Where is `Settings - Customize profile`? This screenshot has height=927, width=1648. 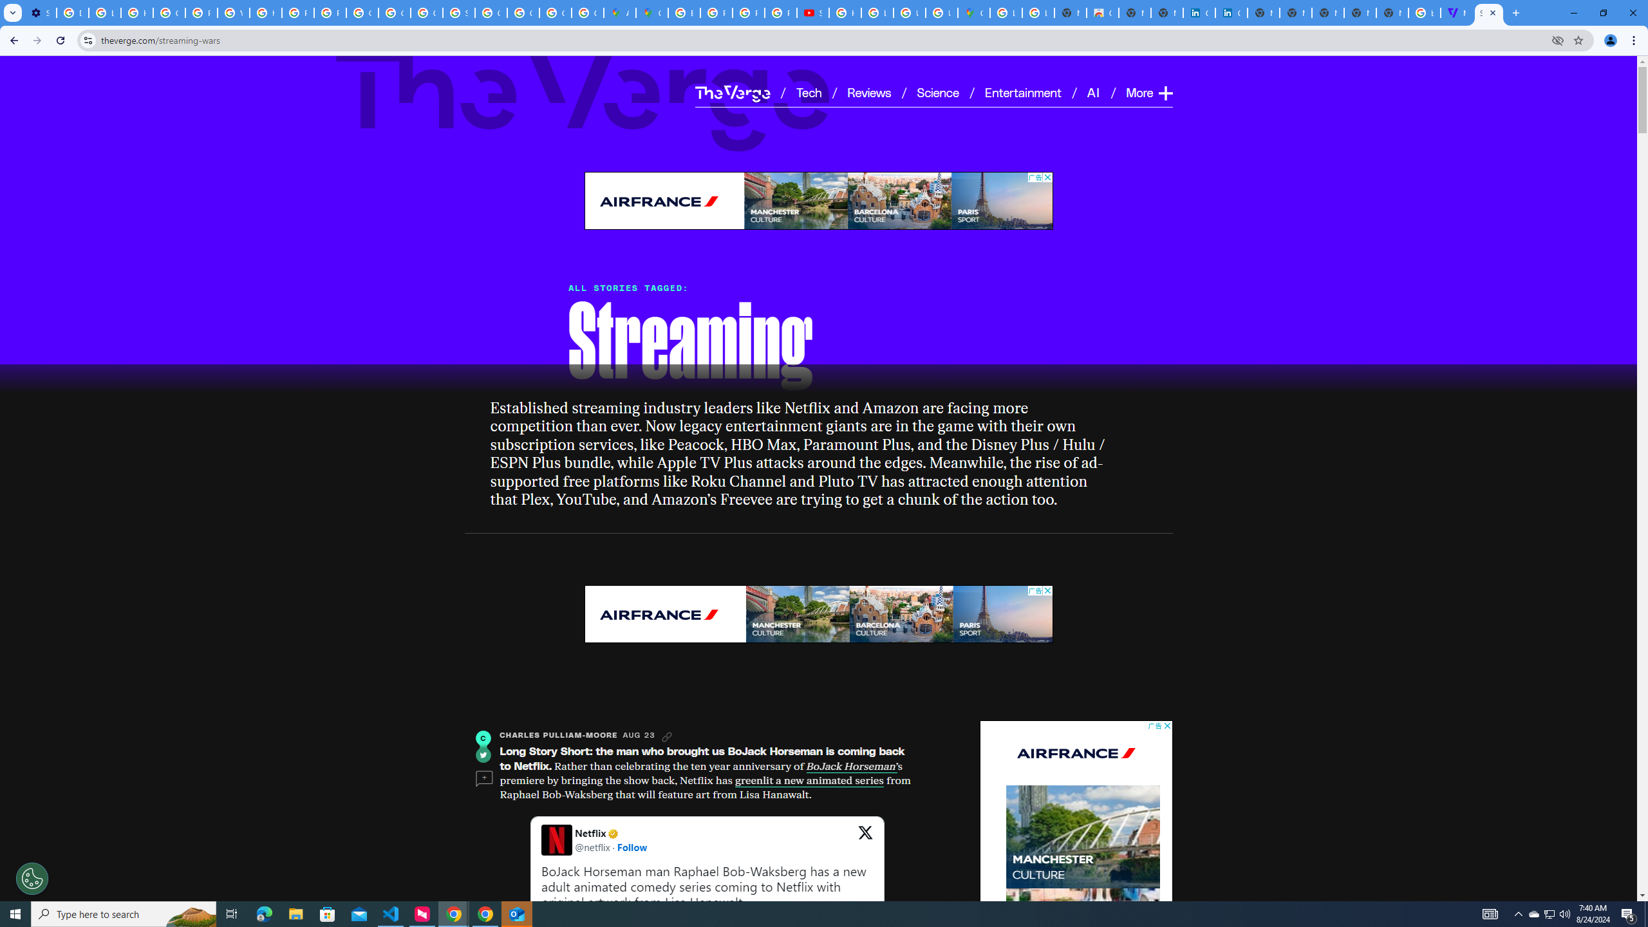
Settings - Customize profile is located at coordinates (40, 13).